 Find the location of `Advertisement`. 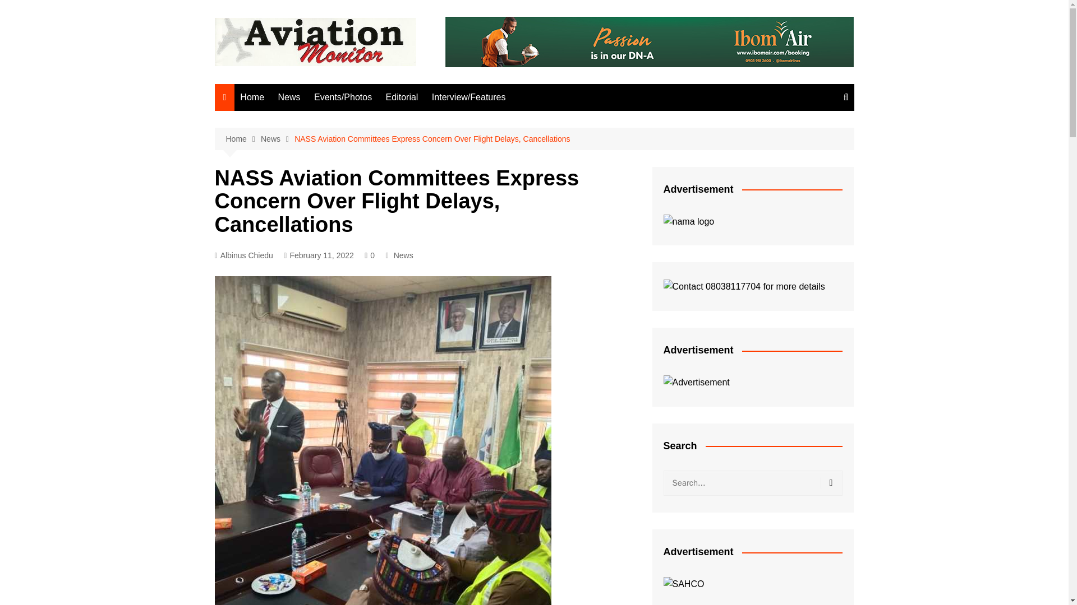

Advertisement is located at coordinates (683, 584).